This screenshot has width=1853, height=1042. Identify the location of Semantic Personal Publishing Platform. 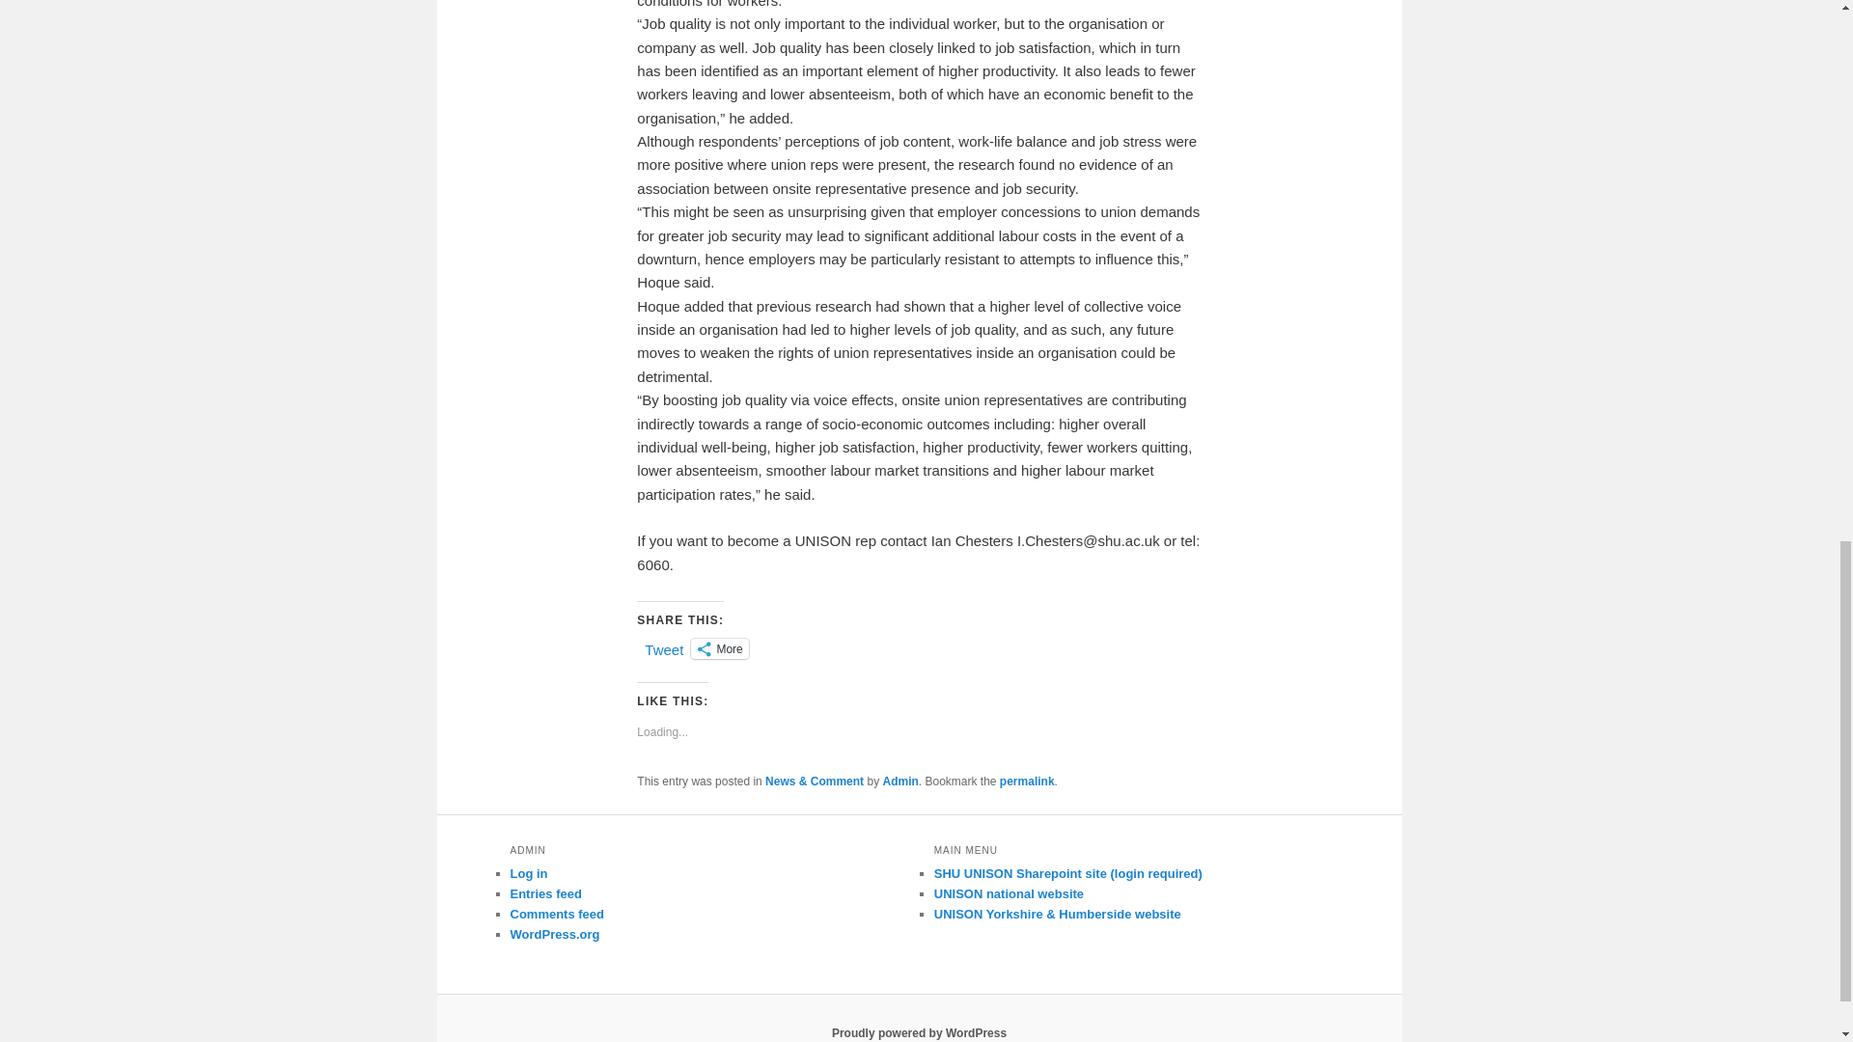
(919, 1032).